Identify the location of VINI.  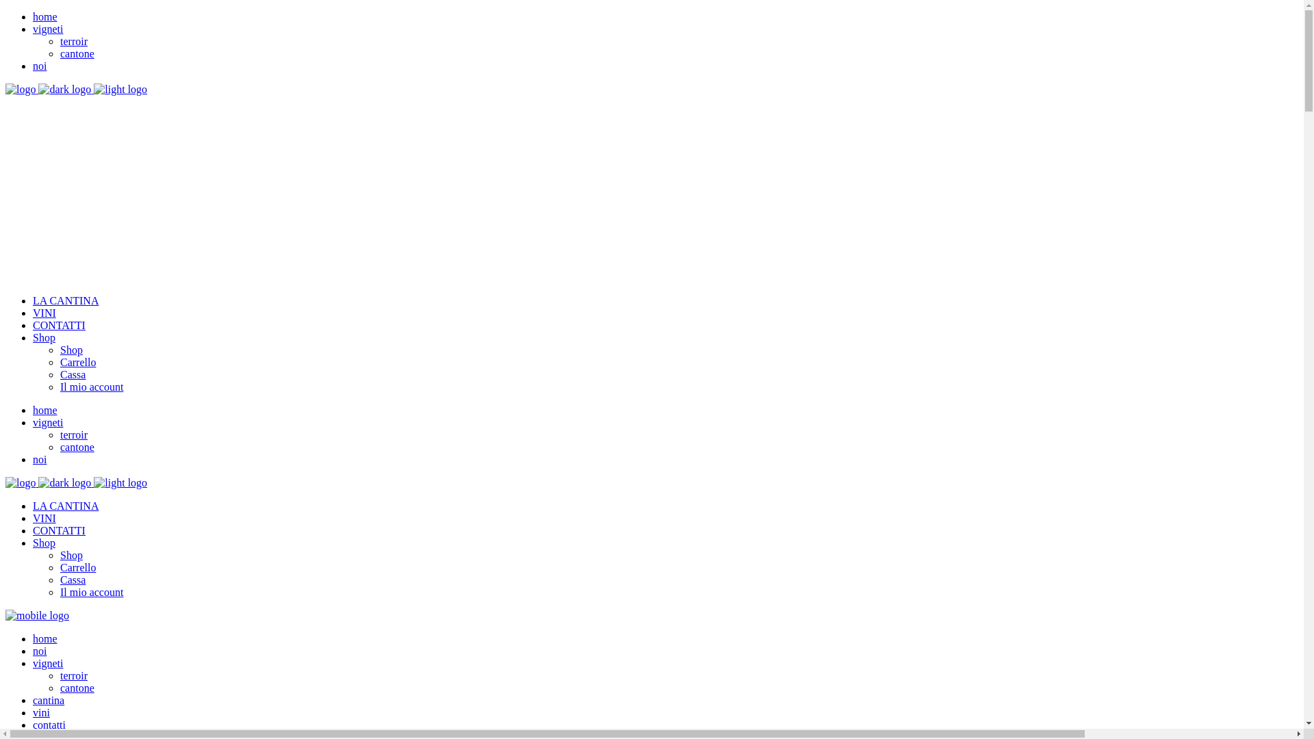
(44, 313).